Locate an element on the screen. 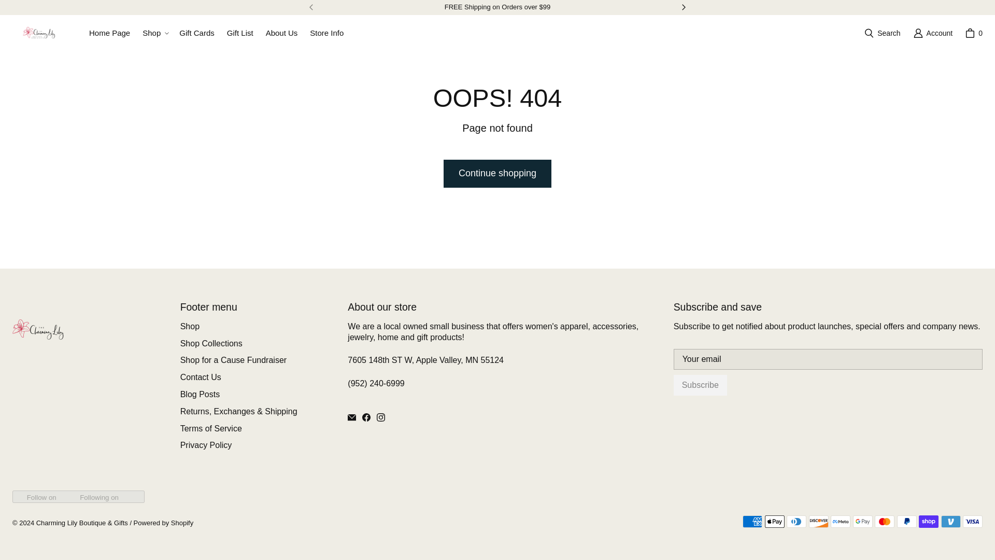 Image resolution: width=995 pixels, height=560 pixels. Home Page is located at coordinates (109, 33).